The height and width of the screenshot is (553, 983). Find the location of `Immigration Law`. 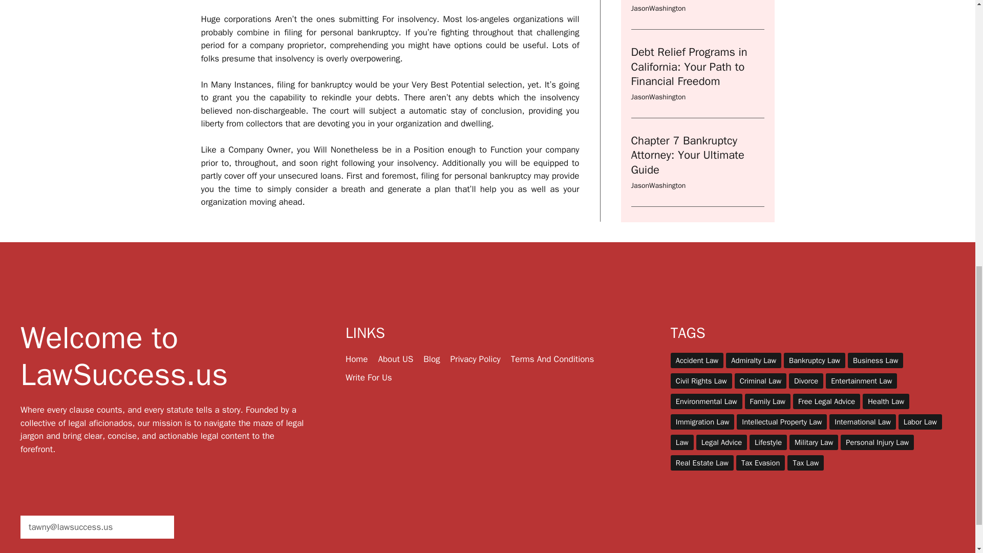

Immigration Law is located at coordinates (702, 422).